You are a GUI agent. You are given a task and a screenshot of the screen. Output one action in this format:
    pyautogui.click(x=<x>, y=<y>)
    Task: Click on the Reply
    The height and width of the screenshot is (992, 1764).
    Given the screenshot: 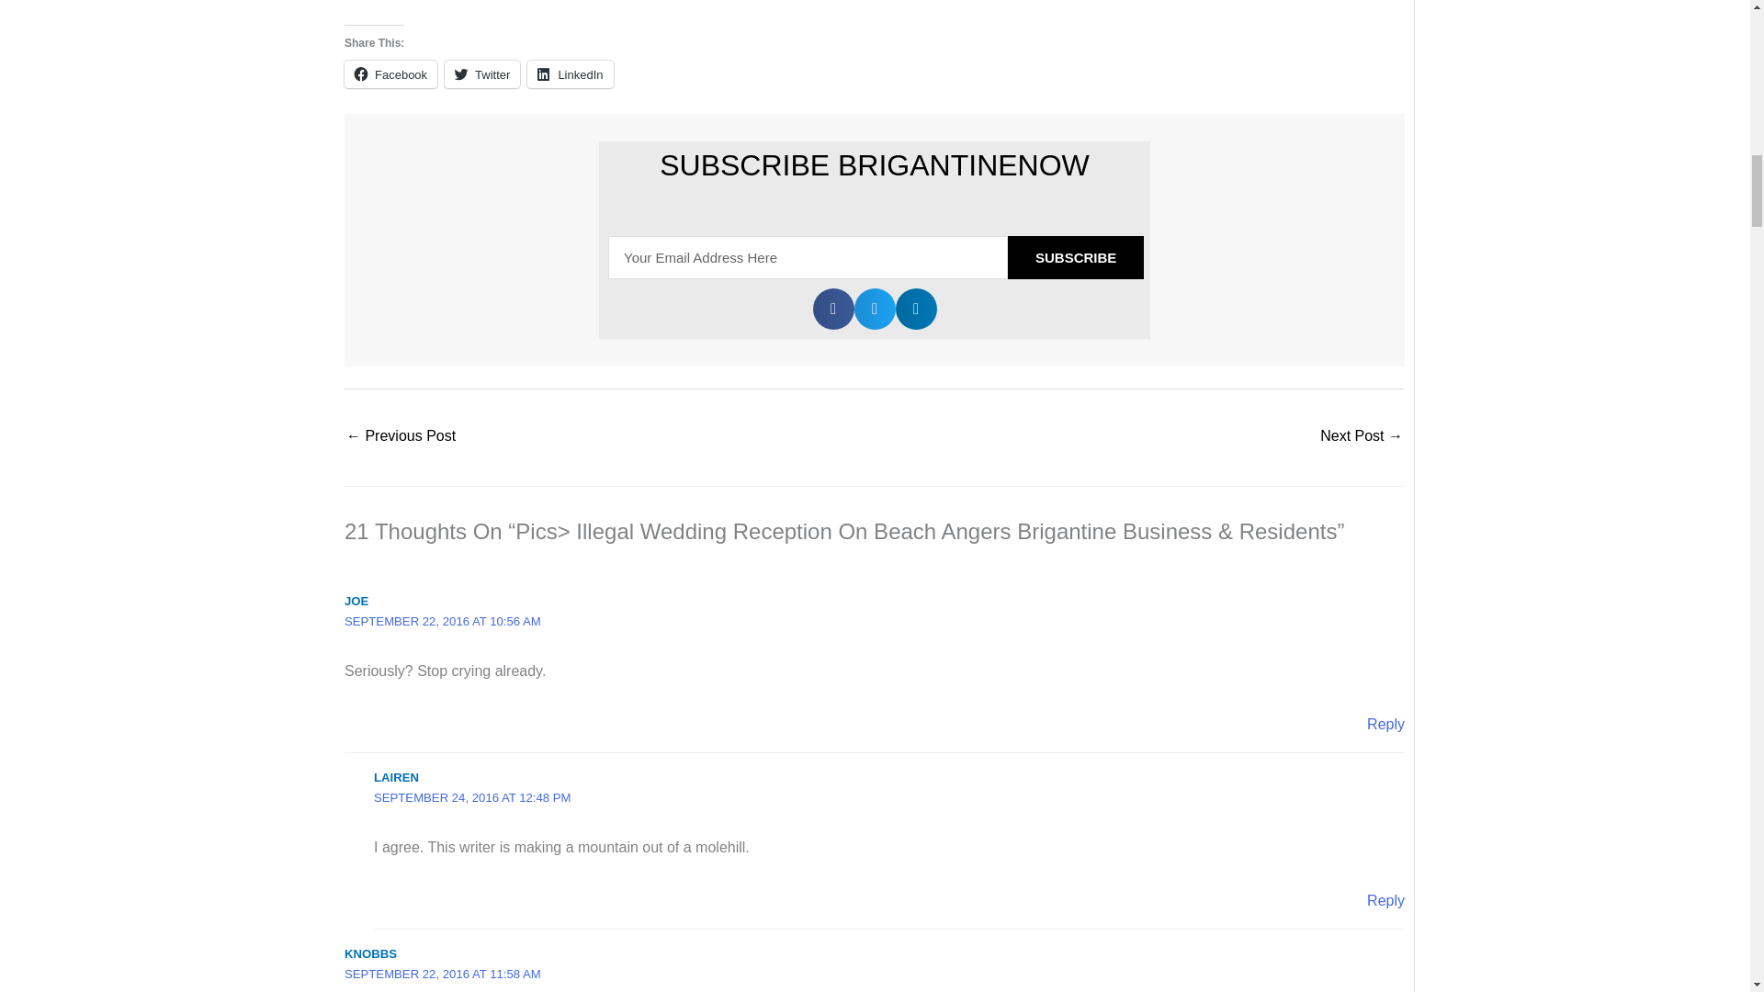 What is the action you would take?
    pyautogui.click(x=1385, y=724)
    